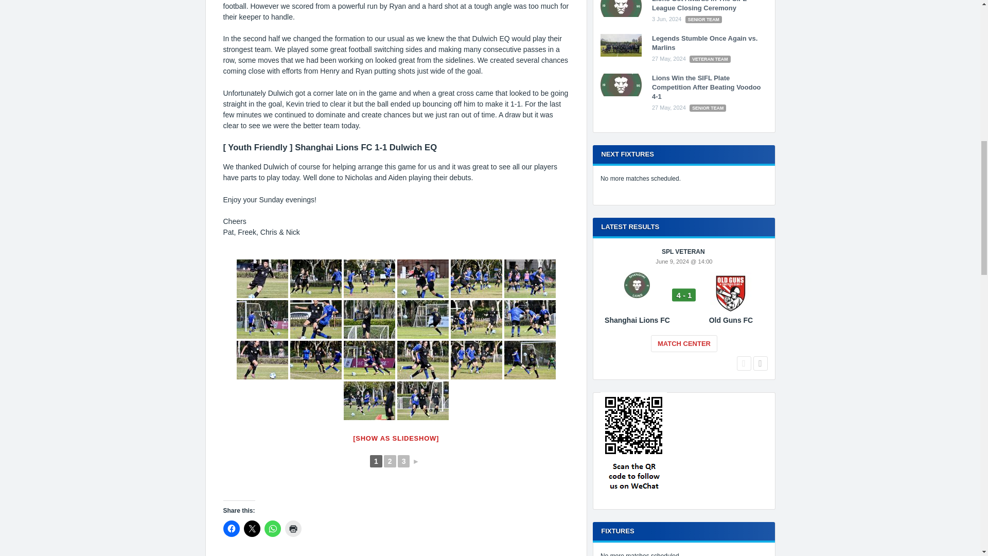 Image resolution: width=988 pixels, height=556 pixels. Describe the element at coordinates (390, 461) in the screenshot. I see `2` at that location.